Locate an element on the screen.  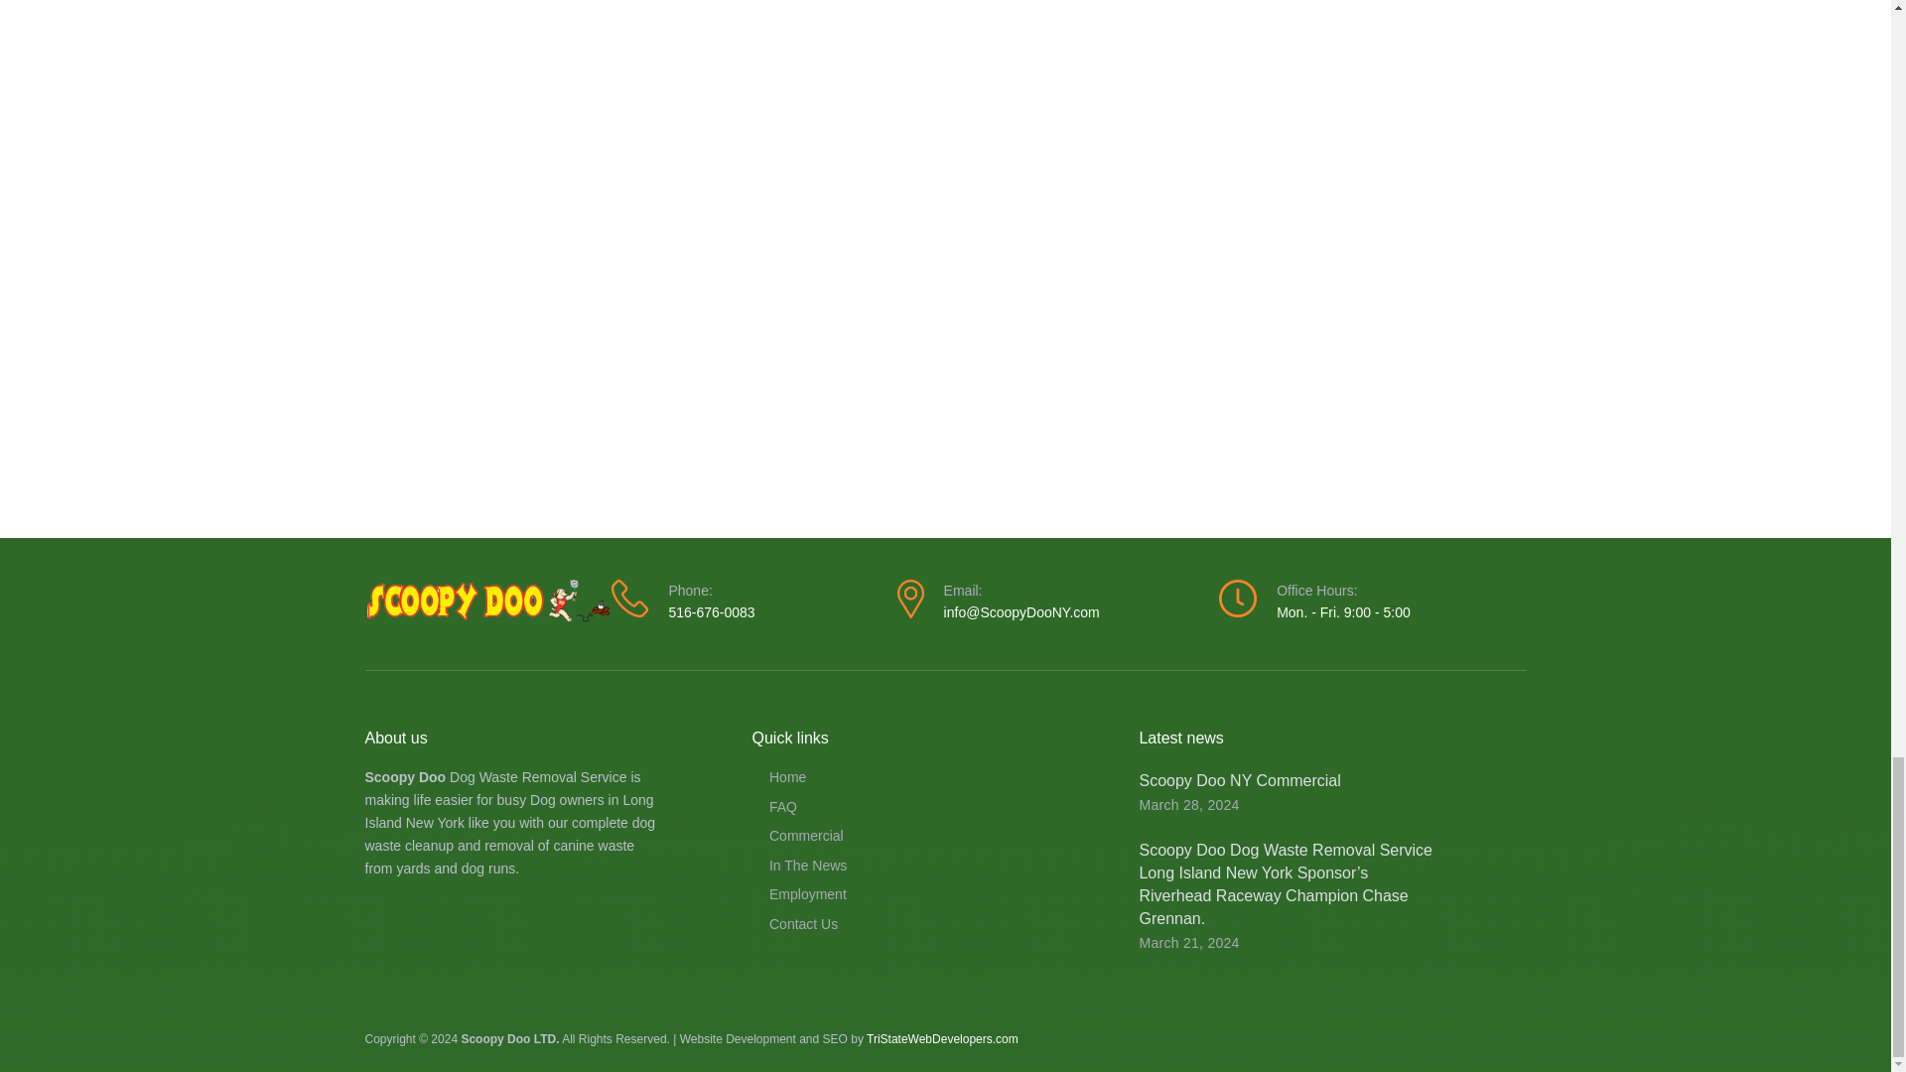
516-676-0083 is located at coordinates (711, 612).